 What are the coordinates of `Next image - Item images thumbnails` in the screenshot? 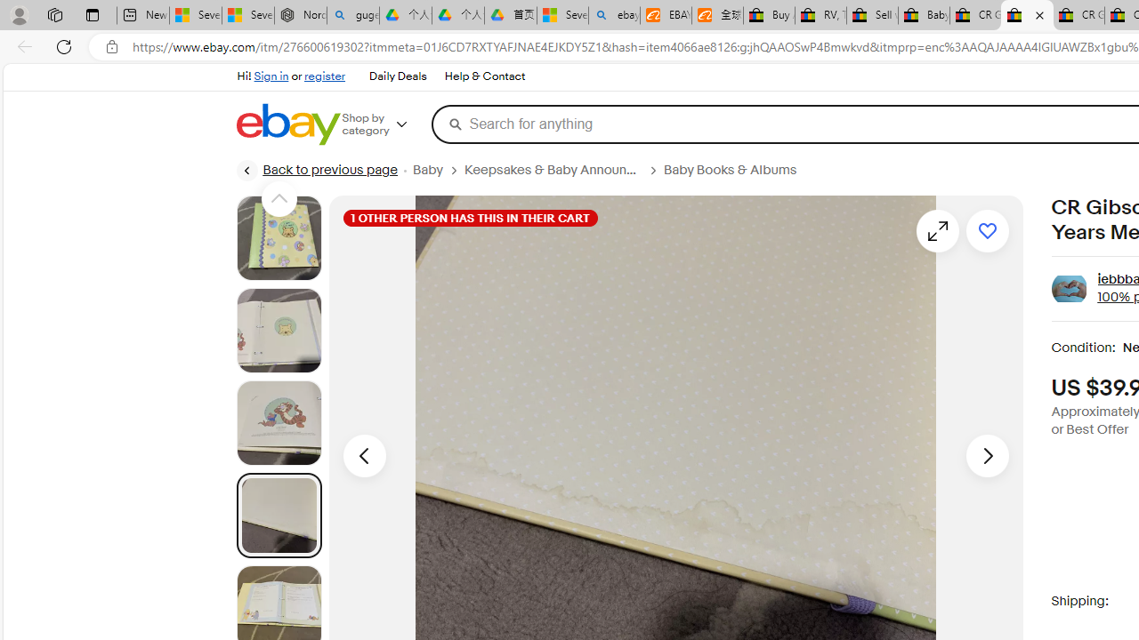 It's located at (988, 455).